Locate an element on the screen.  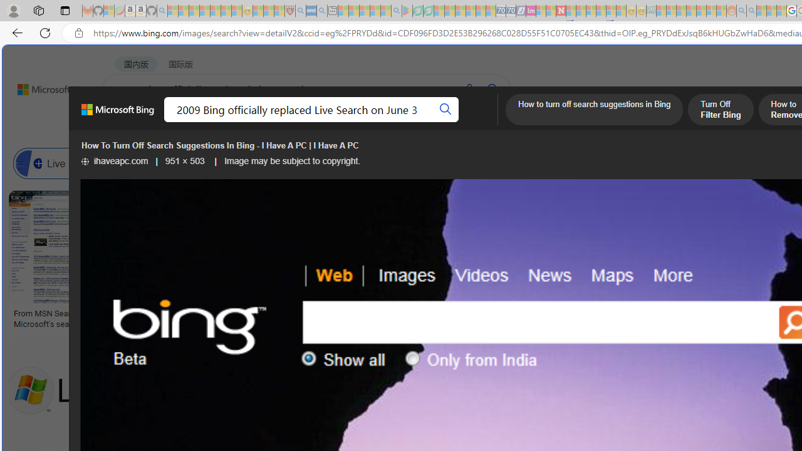
Class: b_pri_nav_svg is located at coordinates (265, 123).